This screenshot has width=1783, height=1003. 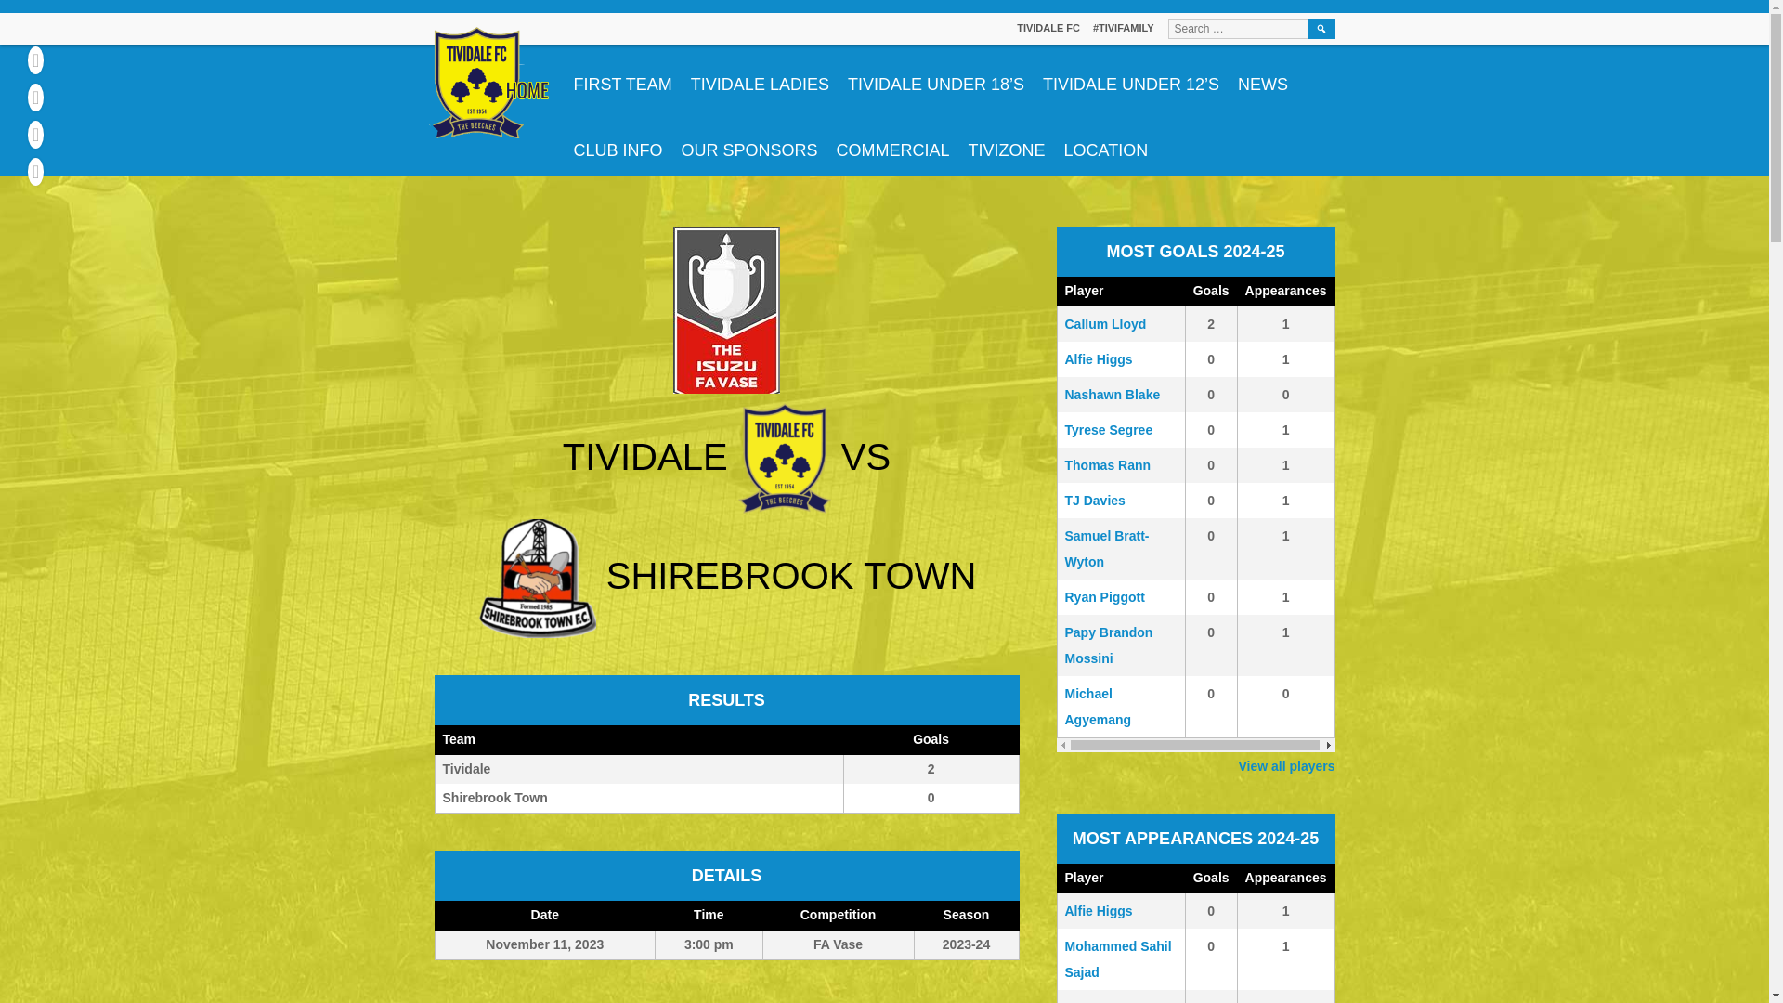 I want to click on CLUB INFO, so click(x=618, y=143).